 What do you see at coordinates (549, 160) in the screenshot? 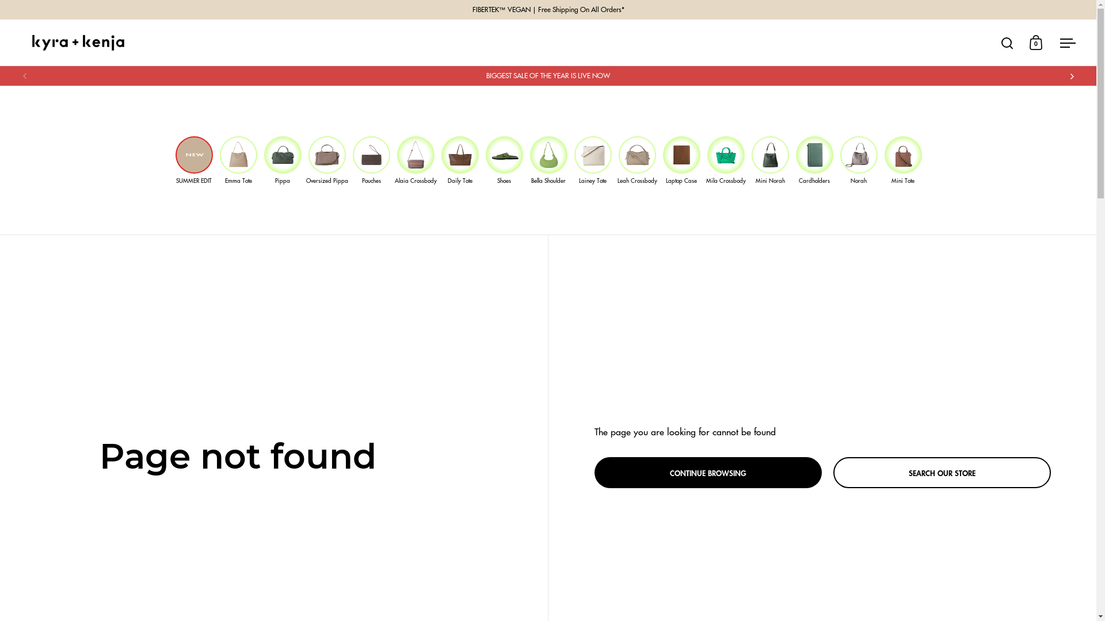
I see `Bella Shoulder` at bounding box center [549, 160].